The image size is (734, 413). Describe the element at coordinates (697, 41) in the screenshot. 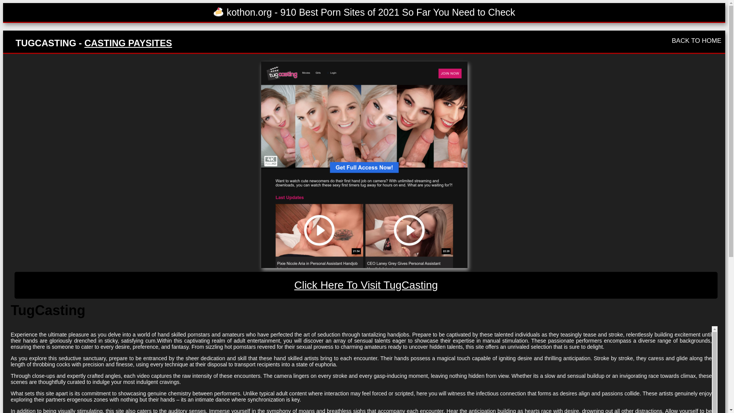

I see `BACK TO HOME` at that location.